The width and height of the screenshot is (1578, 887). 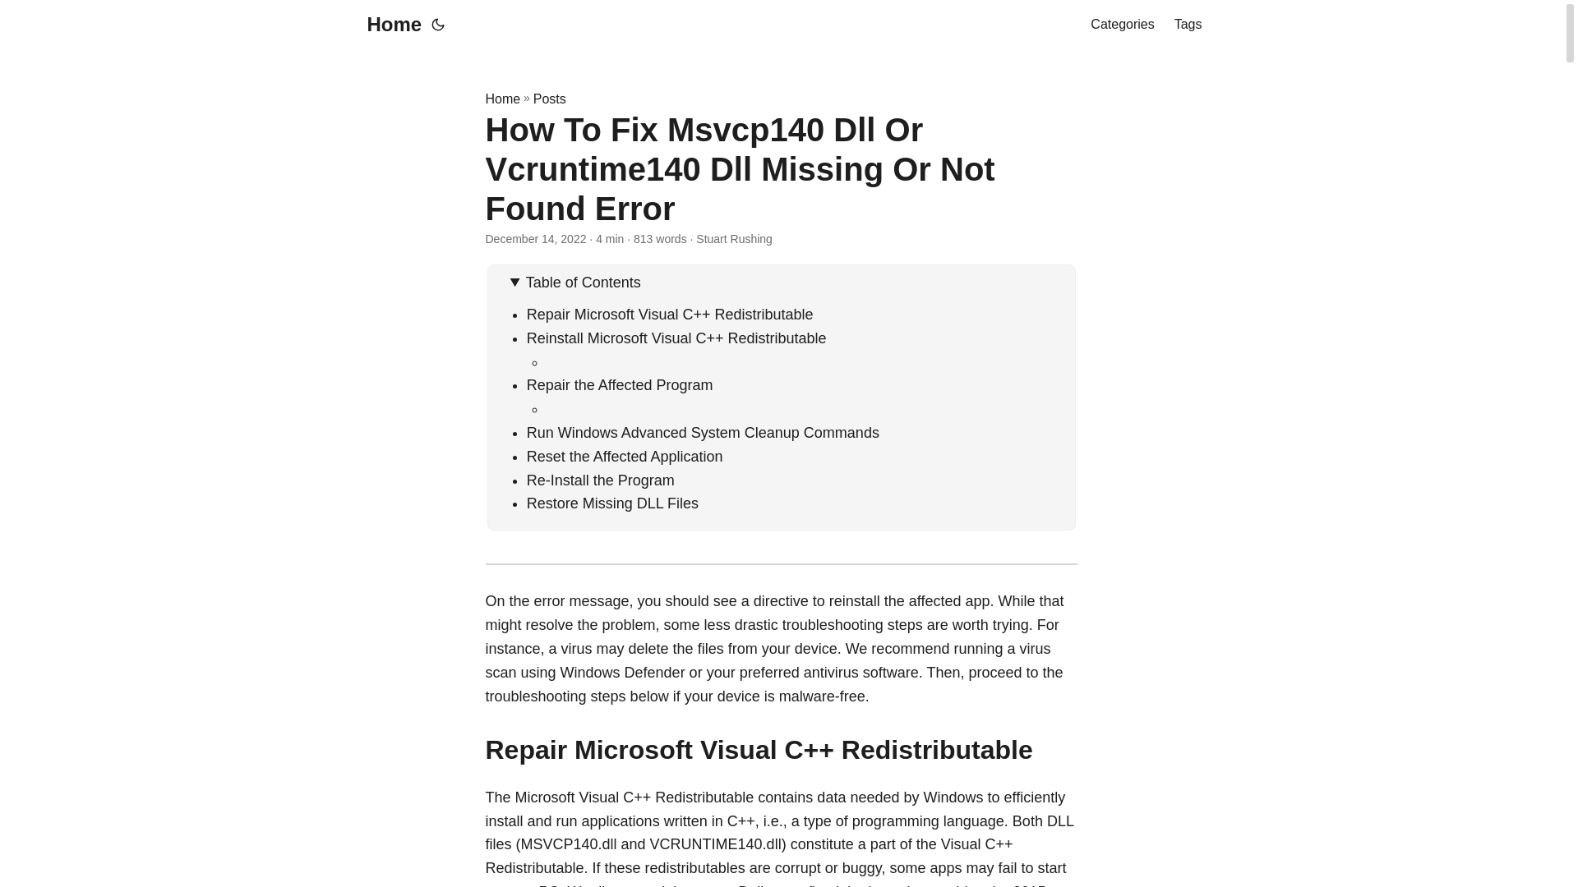 I want to click on Re-Install the Program, so click(x=601, y=480).